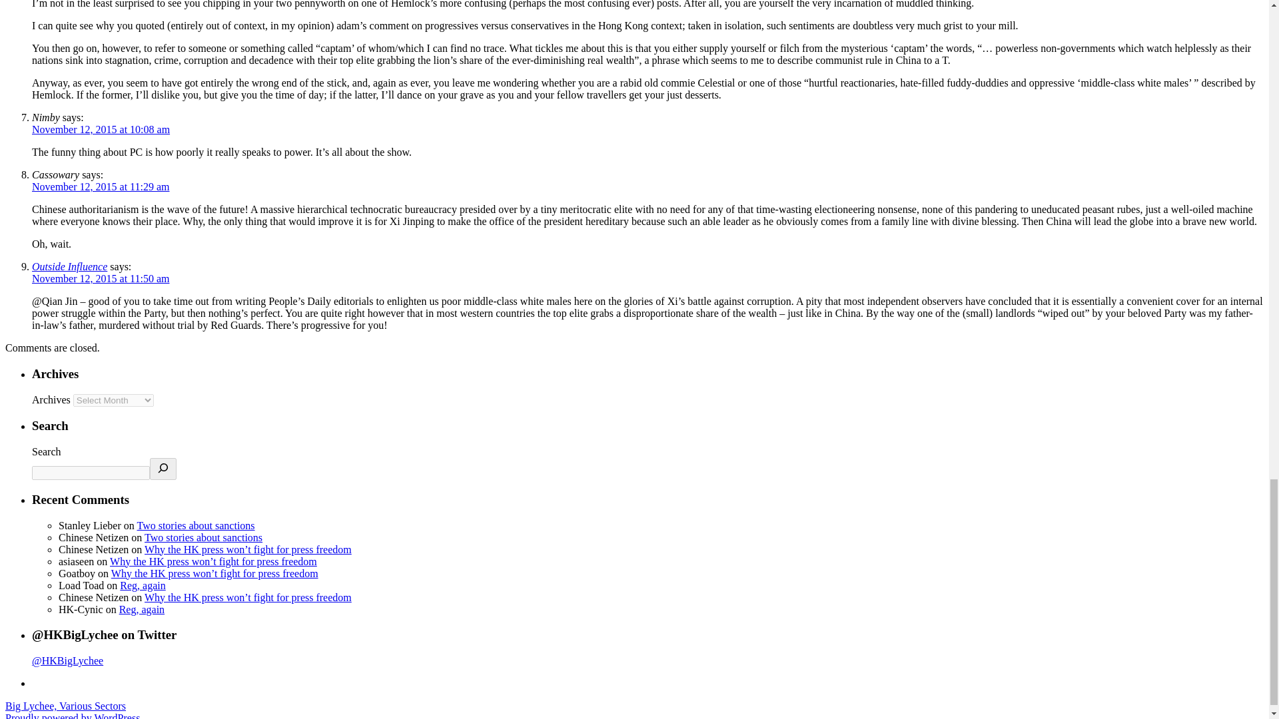  Describe the element at coordinates (143, 585) in the screenshot. I see `Reg, again` at that location.